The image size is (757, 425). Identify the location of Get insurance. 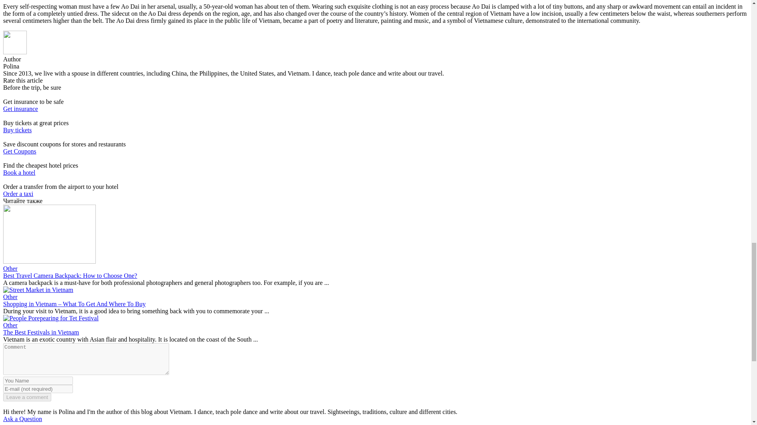
(21, 109).